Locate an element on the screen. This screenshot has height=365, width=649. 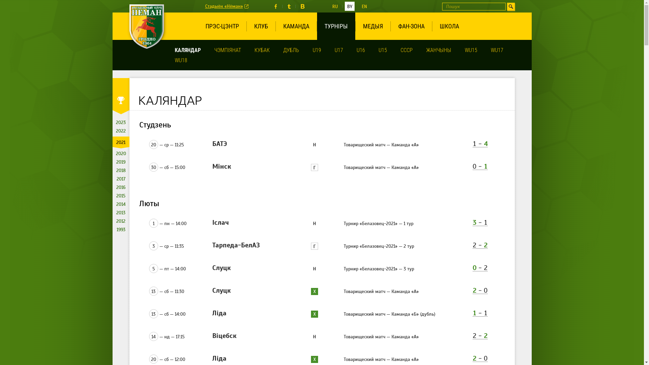
2 - 2 is located at coordinates (480, 336).